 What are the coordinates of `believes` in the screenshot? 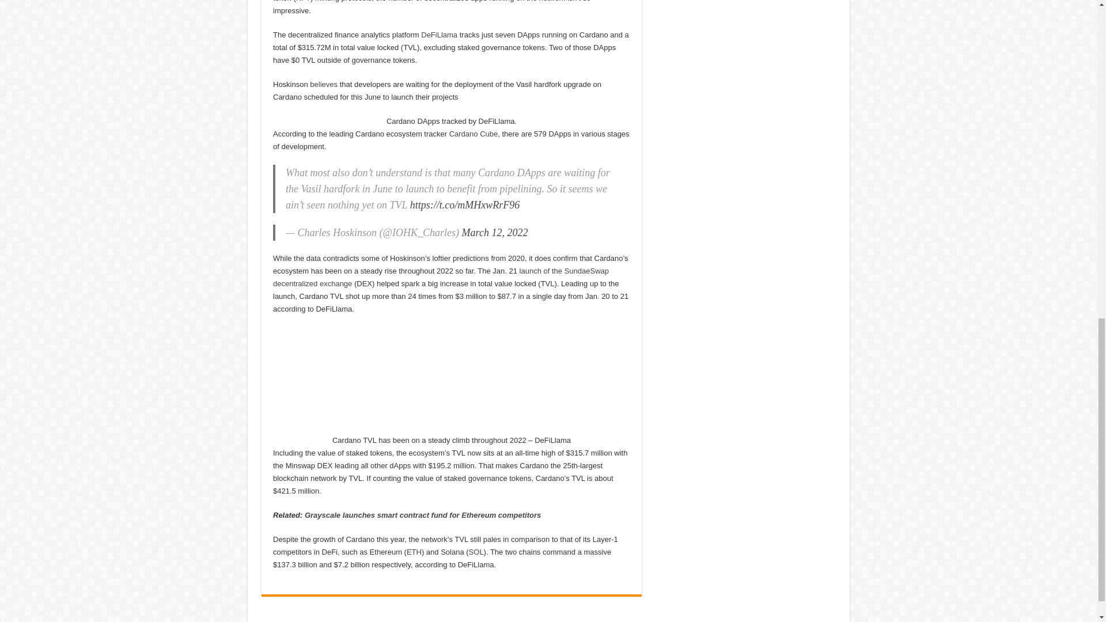 It's located at (323, 84).